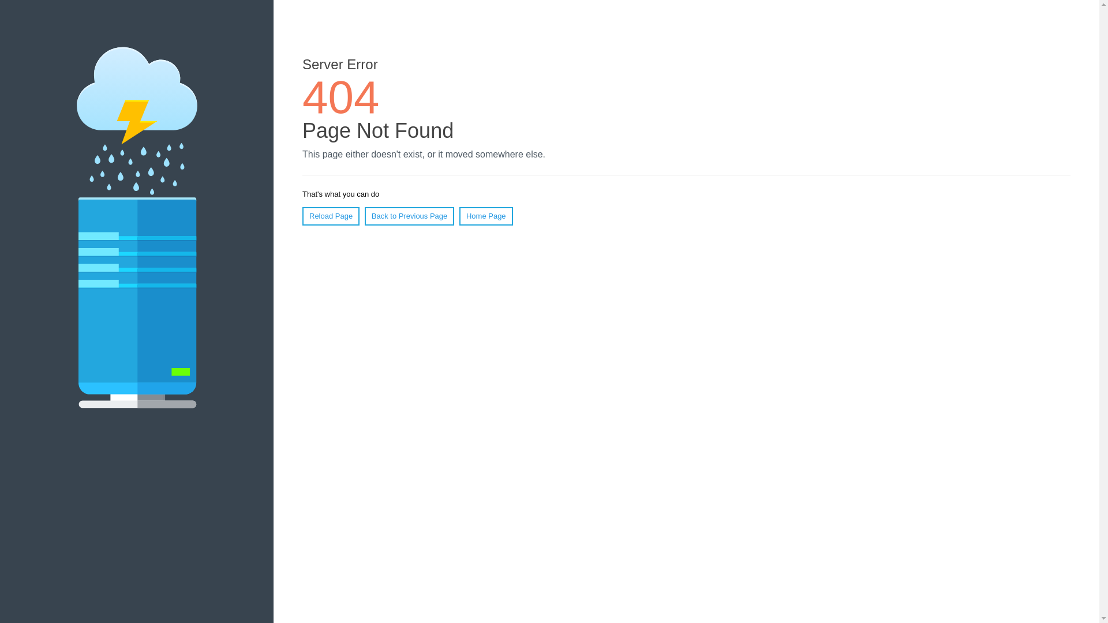 The image size is (1108, 623). I want to click on Back to Previous Page, so click(410, 216).